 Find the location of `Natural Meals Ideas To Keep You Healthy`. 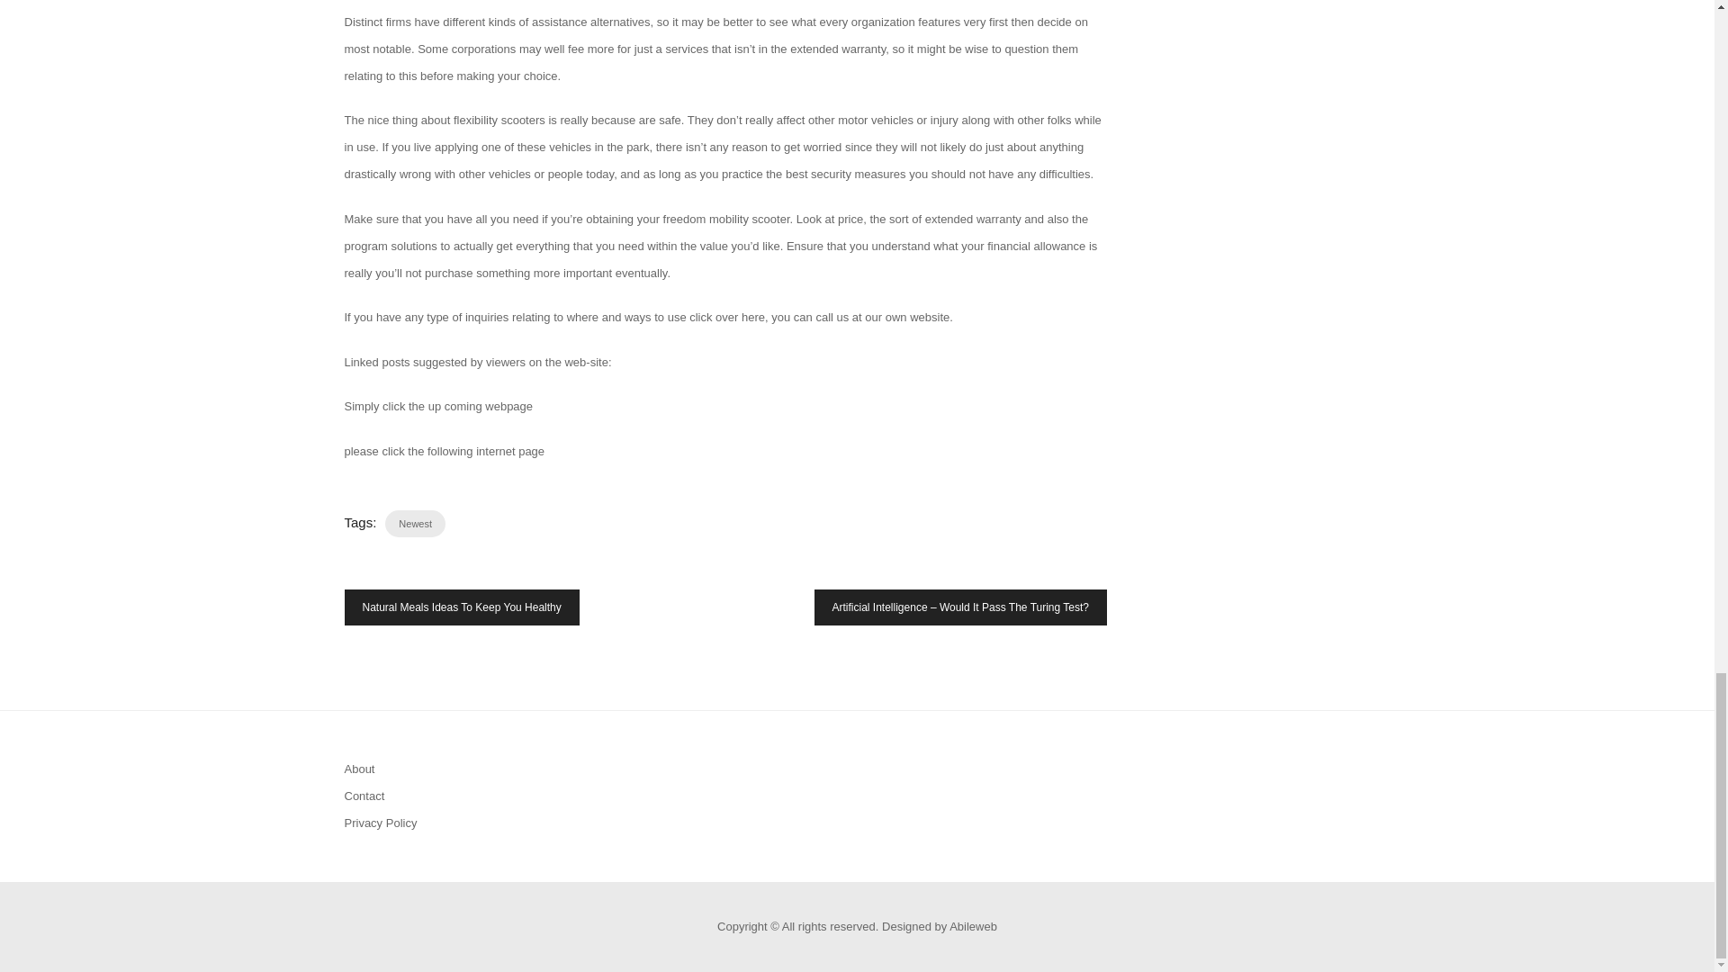

Natural Meals Ideas To Keep You Healthy is located at coordinates (461, 607).